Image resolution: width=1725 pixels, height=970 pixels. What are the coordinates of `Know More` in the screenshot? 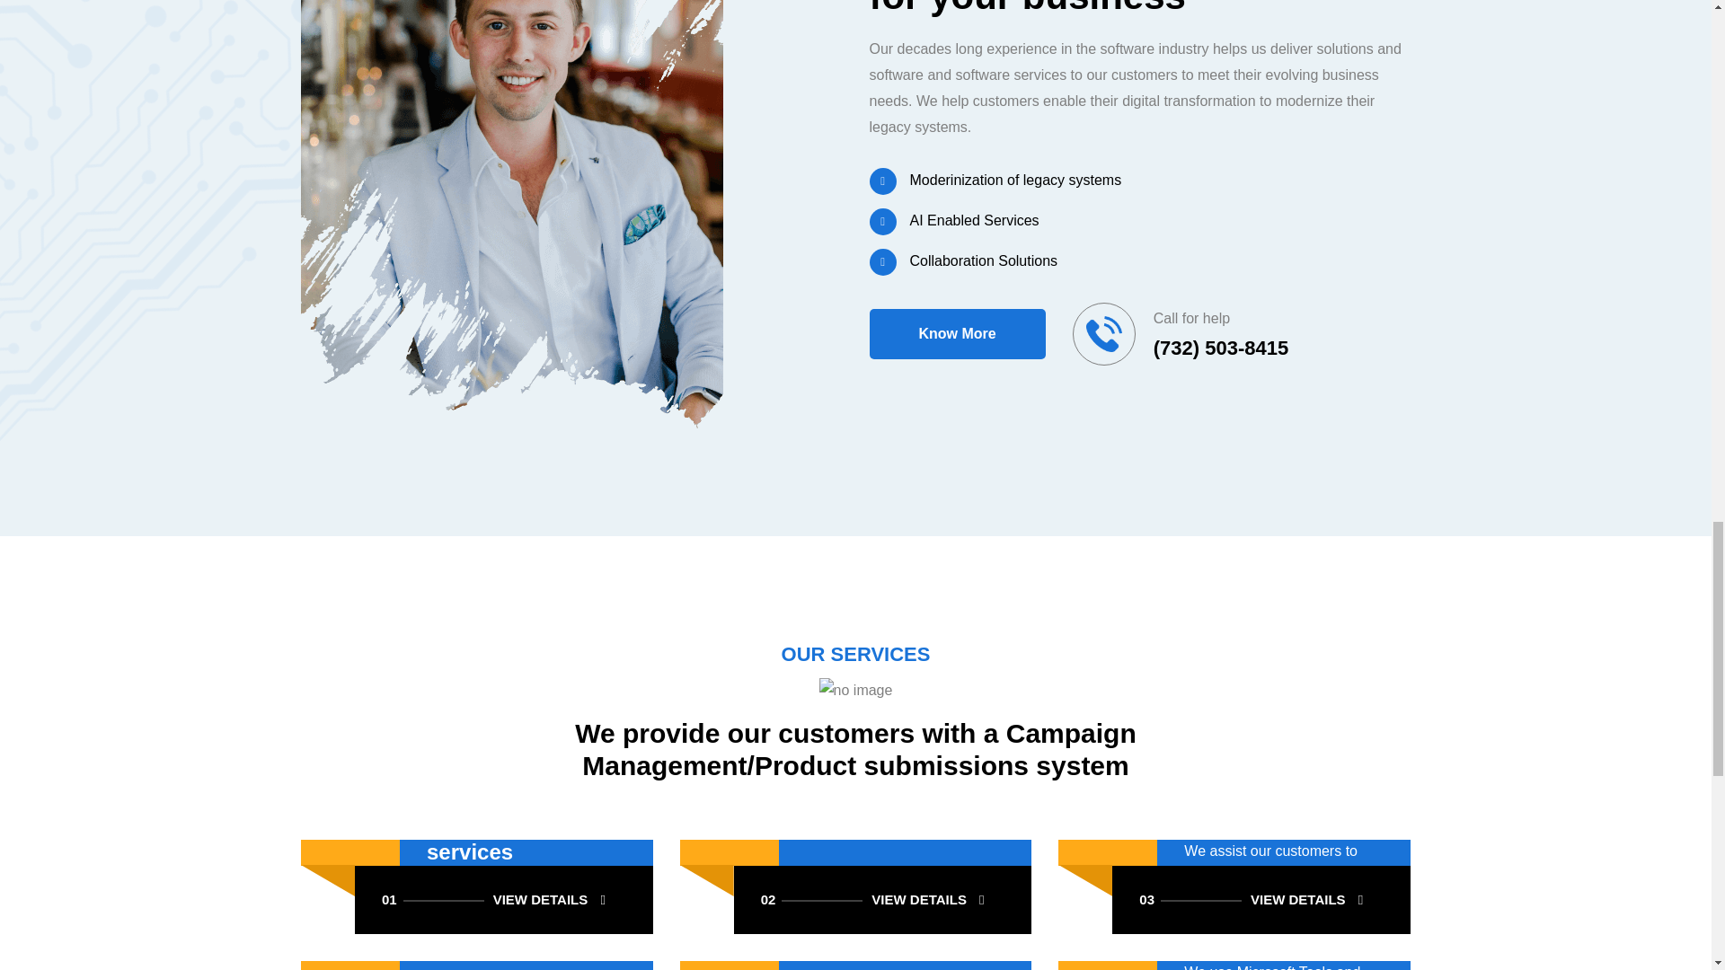 It's located at (882, 900).